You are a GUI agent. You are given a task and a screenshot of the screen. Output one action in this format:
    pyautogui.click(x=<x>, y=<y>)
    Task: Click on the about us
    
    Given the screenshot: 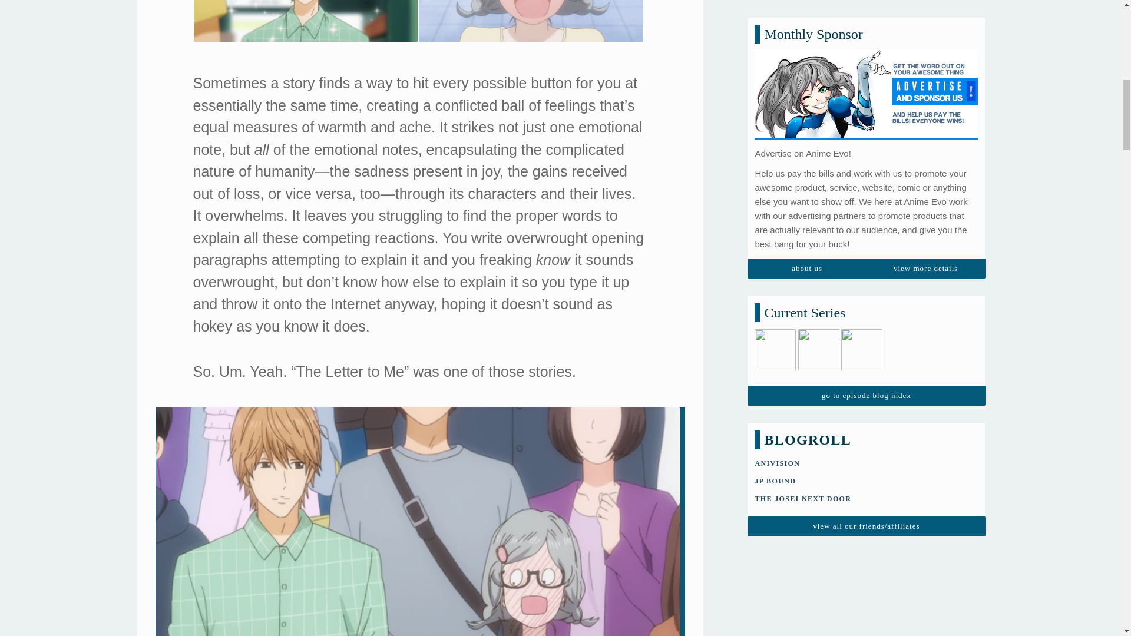 What is the action you would take?
    pyautogui.click(x=807, y=75)
    